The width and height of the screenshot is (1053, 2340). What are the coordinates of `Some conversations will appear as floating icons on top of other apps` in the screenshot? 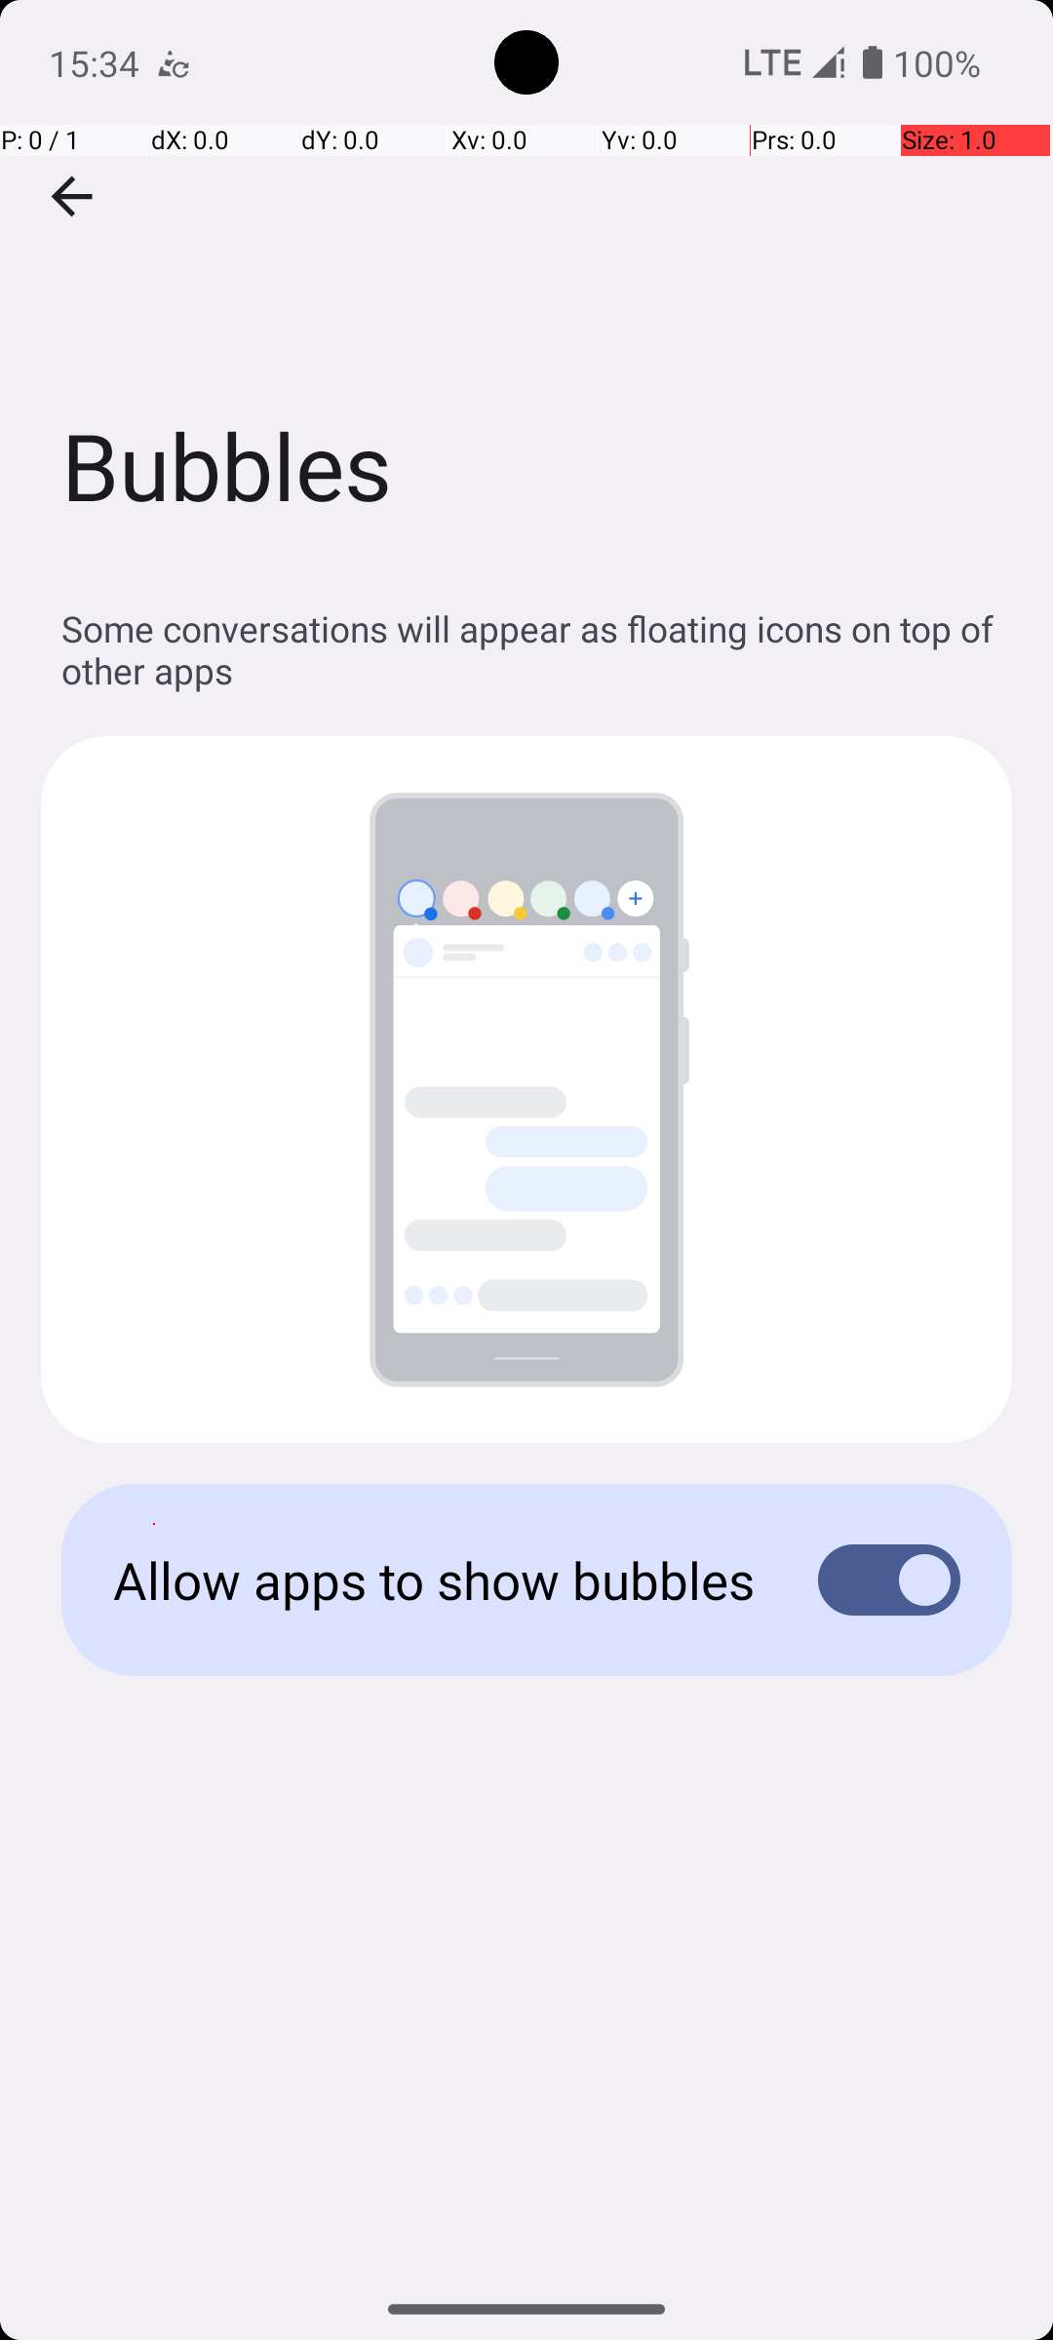 It's located at (536, 649).